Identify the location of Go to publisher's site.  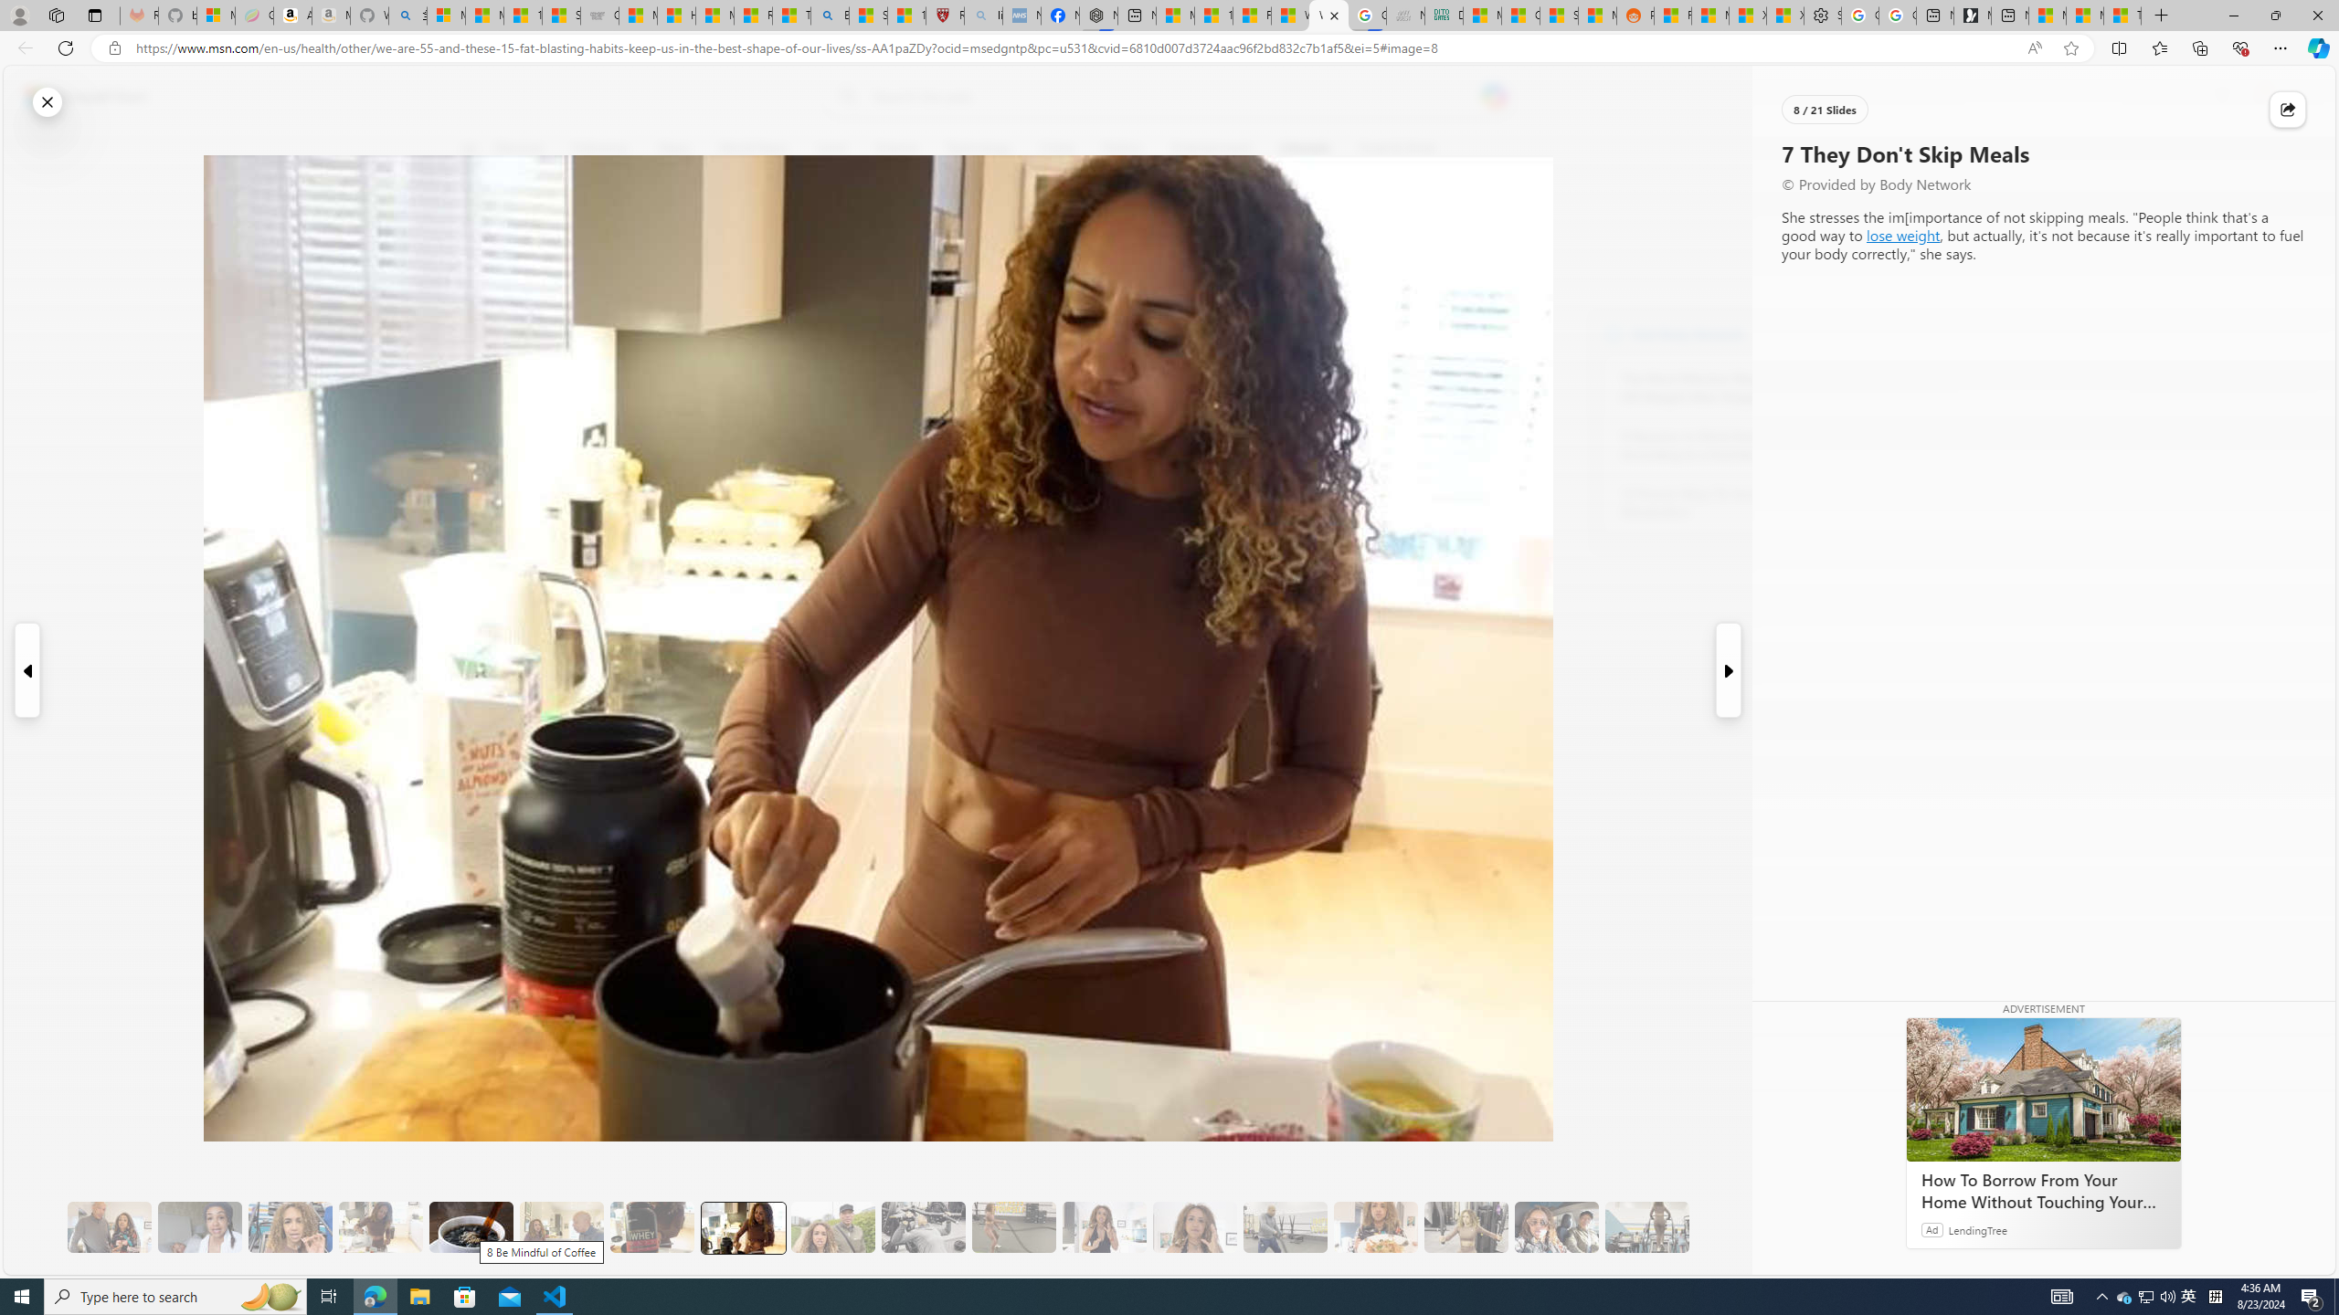
(1334, 236).